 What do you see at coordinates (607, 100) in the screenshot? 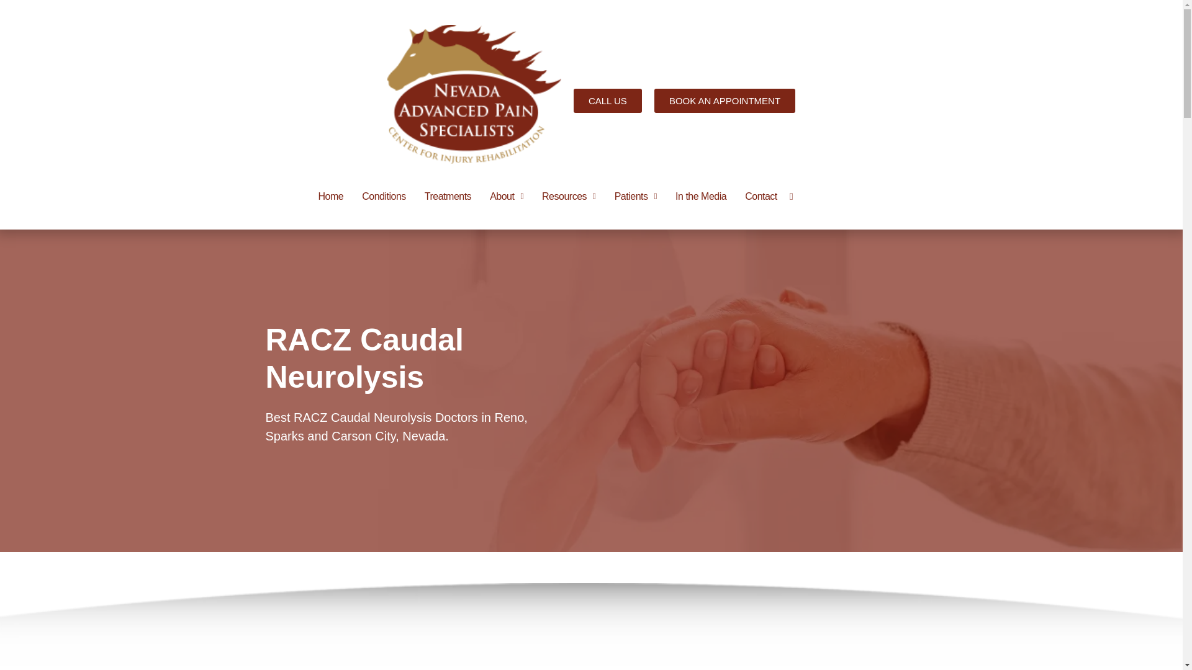
I see `CALL US` at bounding box center [607, 100].